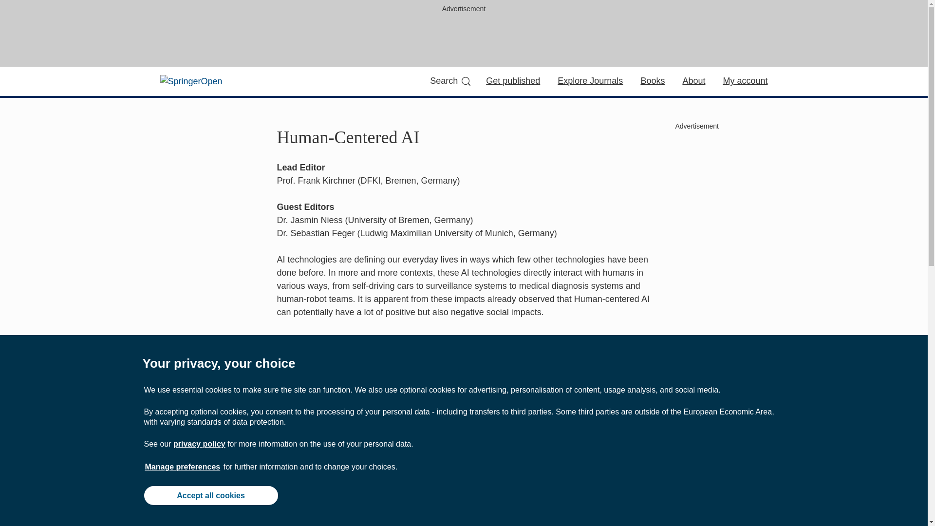 This screenshot has height=526, width=935. Describe the element at coordinates (693, 81) in the screenshot. I see `About` at that location.